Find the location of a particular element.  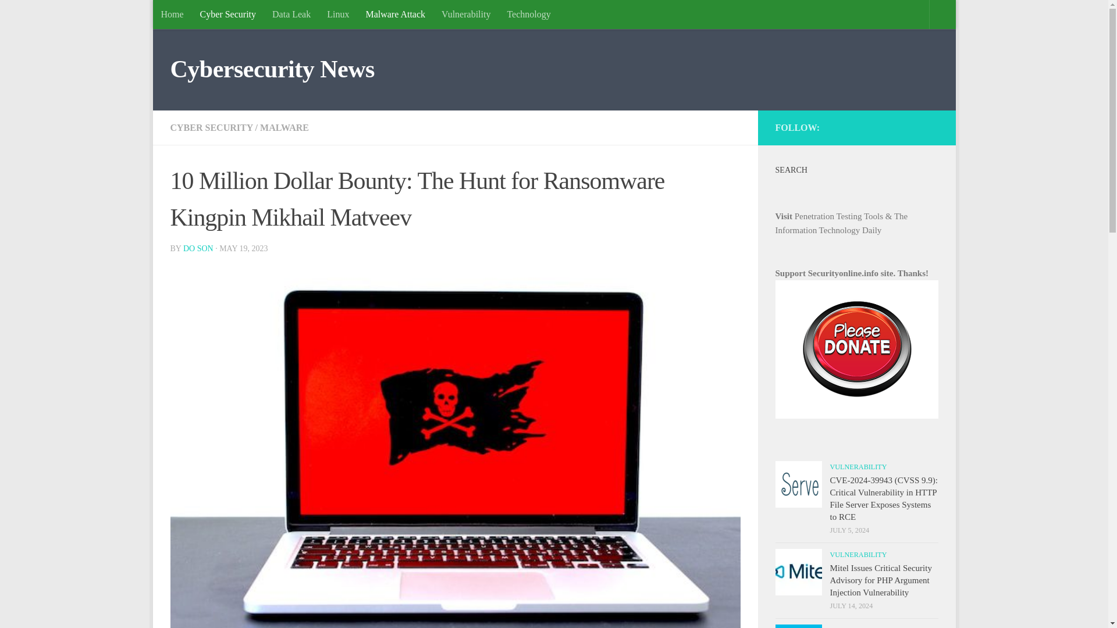

Malware Attack is located at coordinates (395, 14).